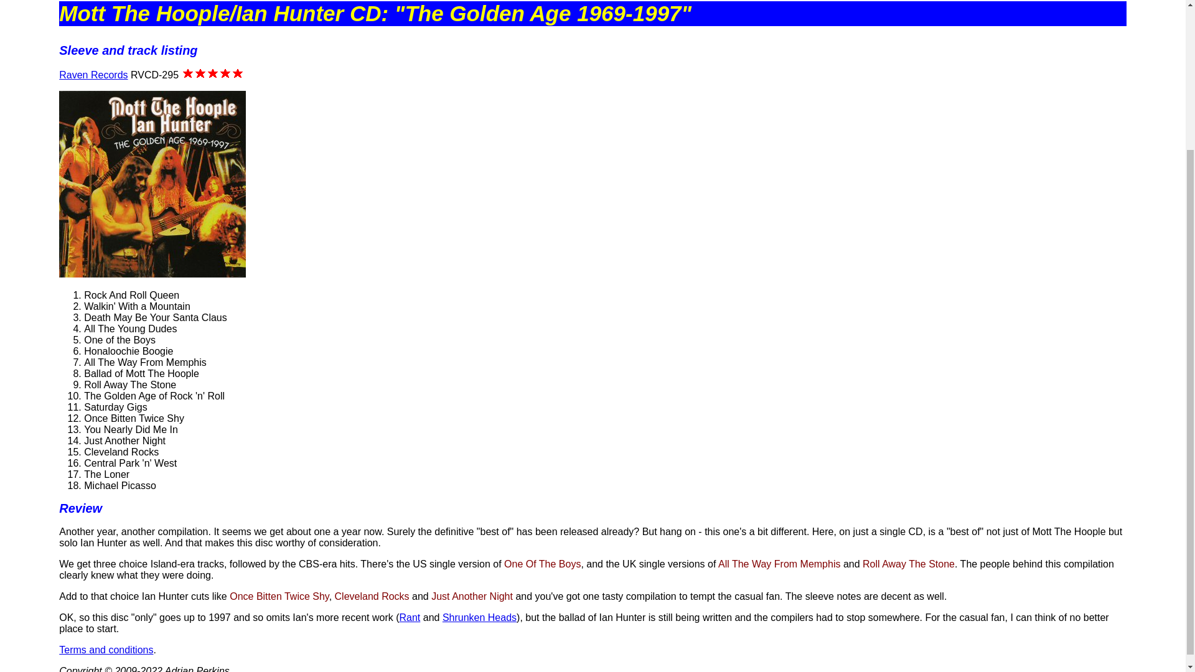 Image resolution: width=1195 pixels, height=672 pixels. What do you see at coordinates (93, 75) in the screenshot?
I see `Raven Records` at bounding box center [93, 75].